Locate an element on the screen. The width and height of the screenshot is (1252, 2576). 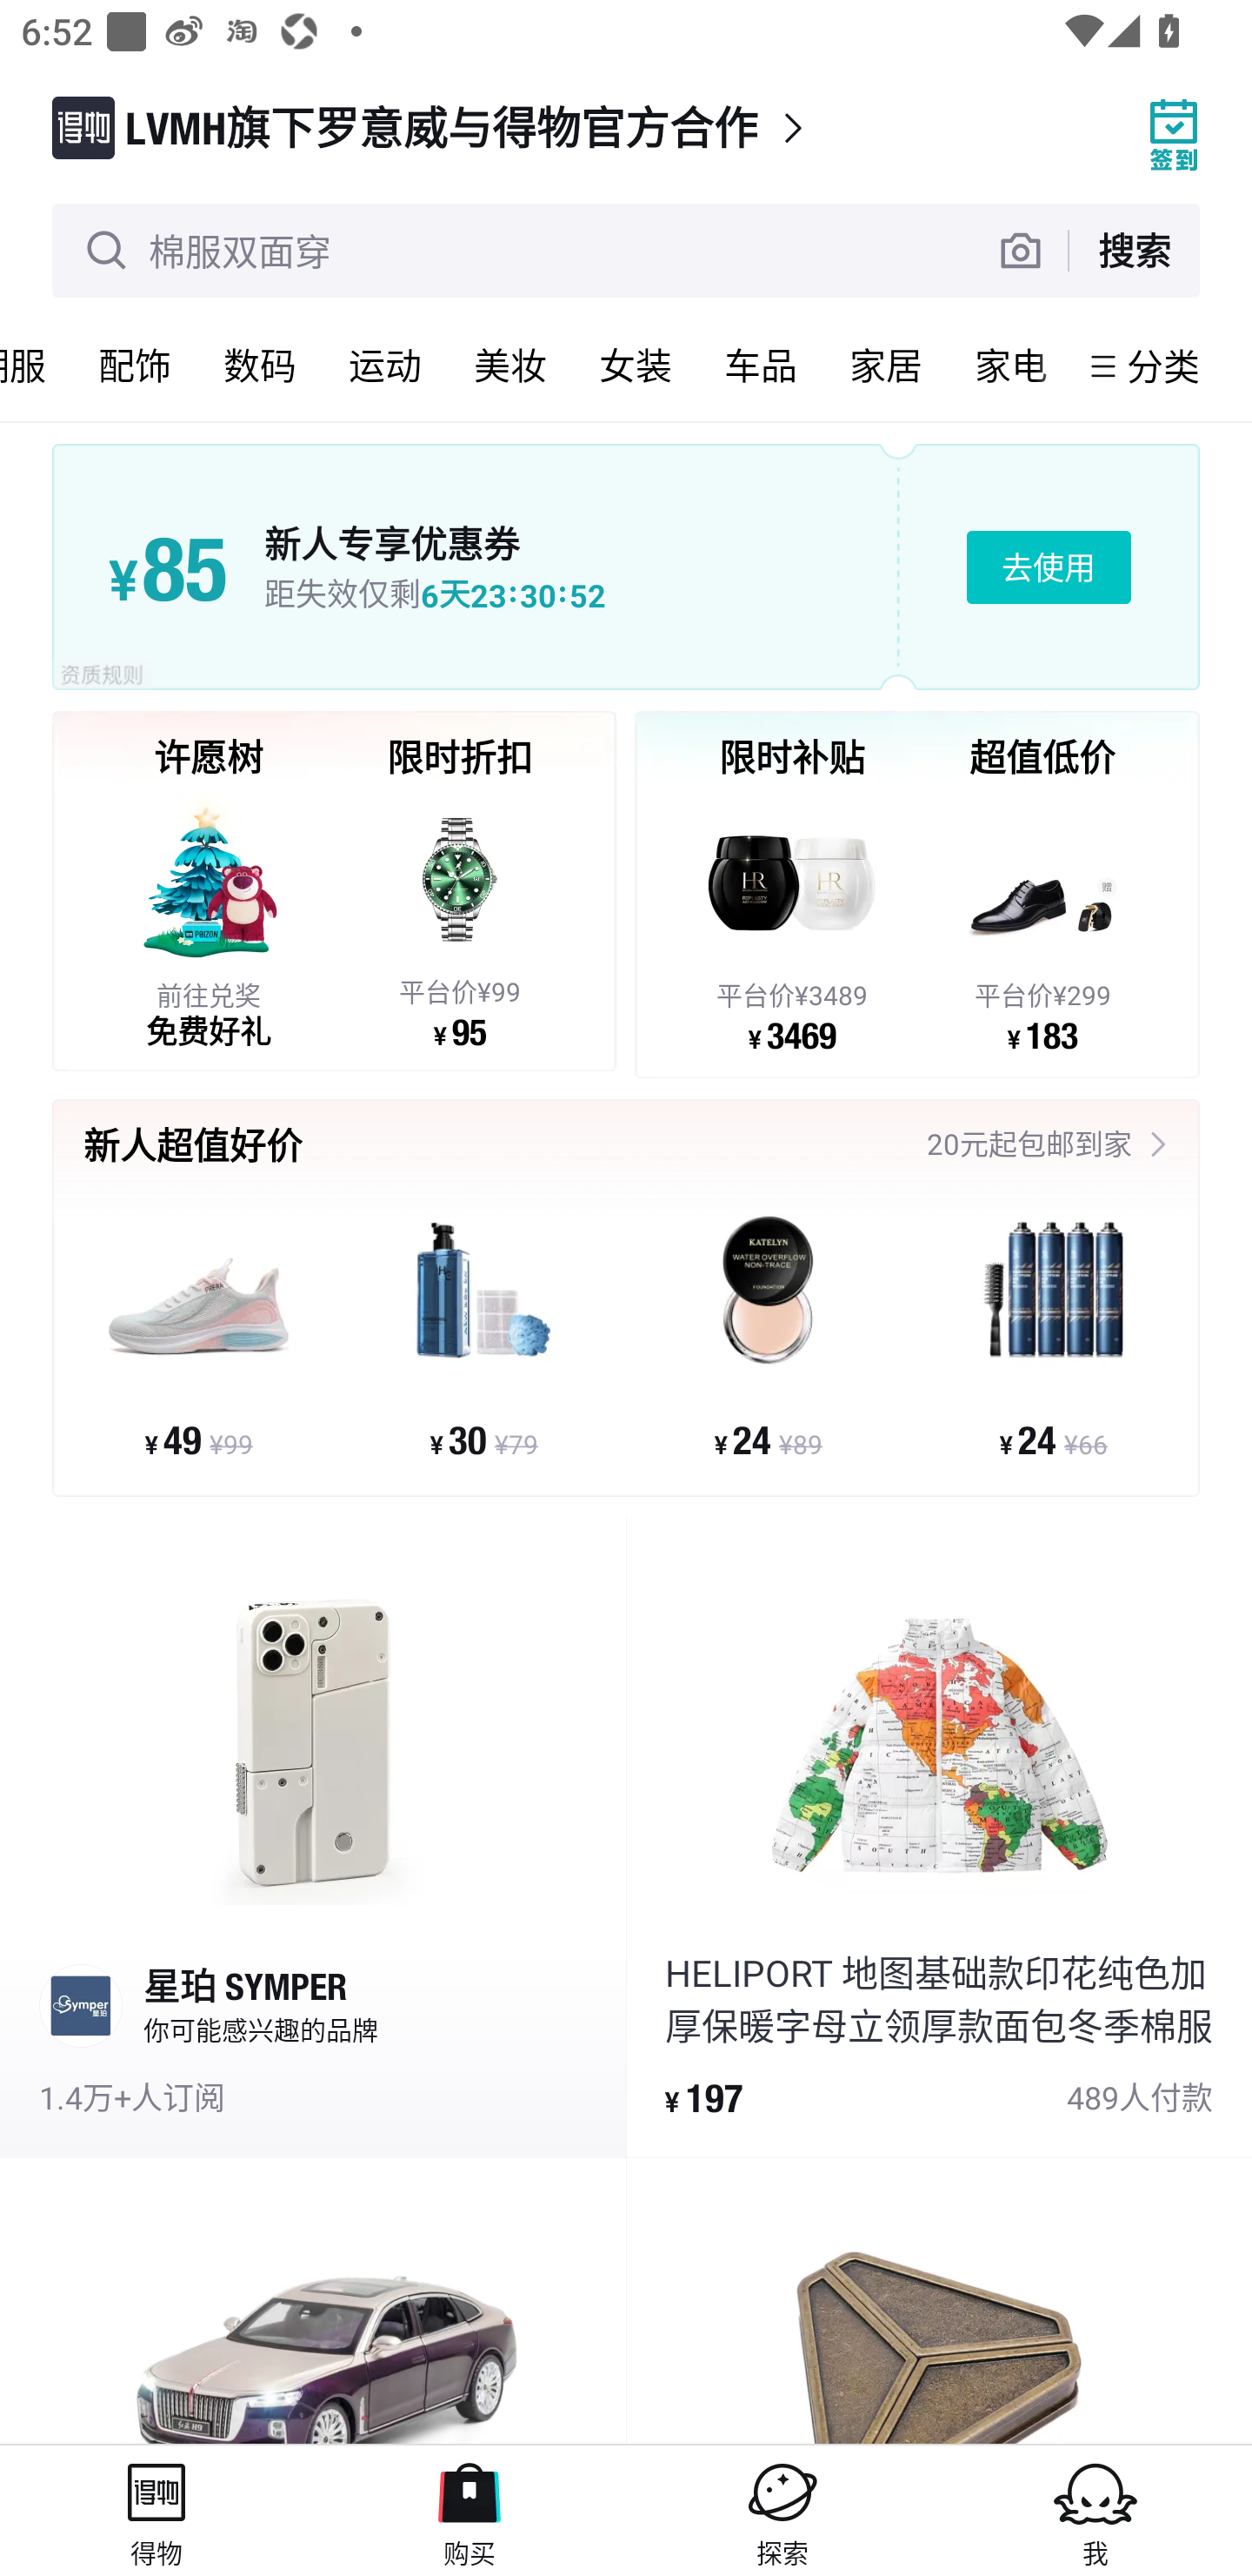
棉服双面穿 搜索 is located at coordinates (626, 251).